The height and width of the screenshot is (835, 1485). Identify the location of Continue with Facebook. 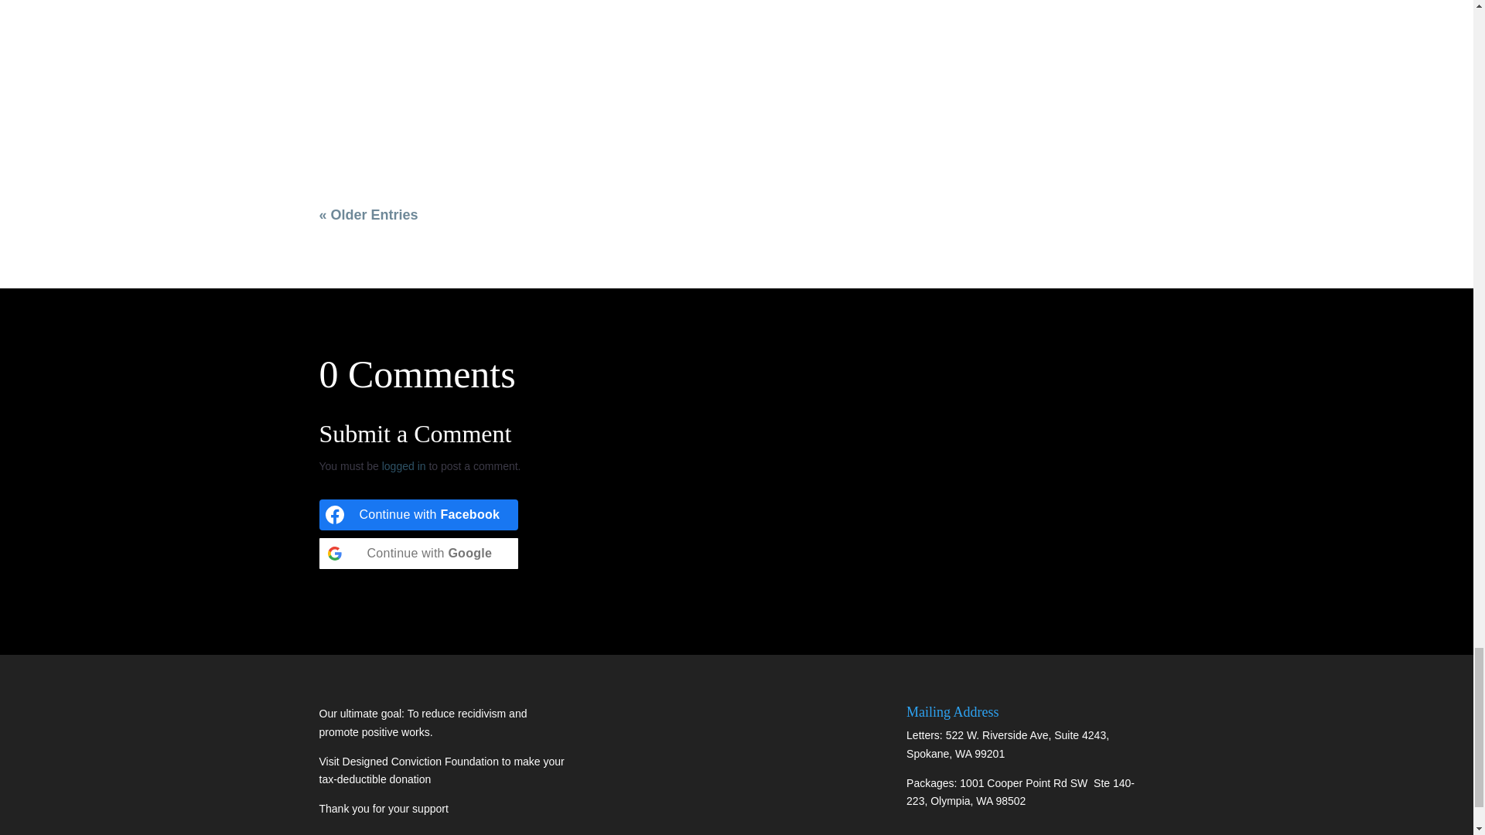
(418, 514).